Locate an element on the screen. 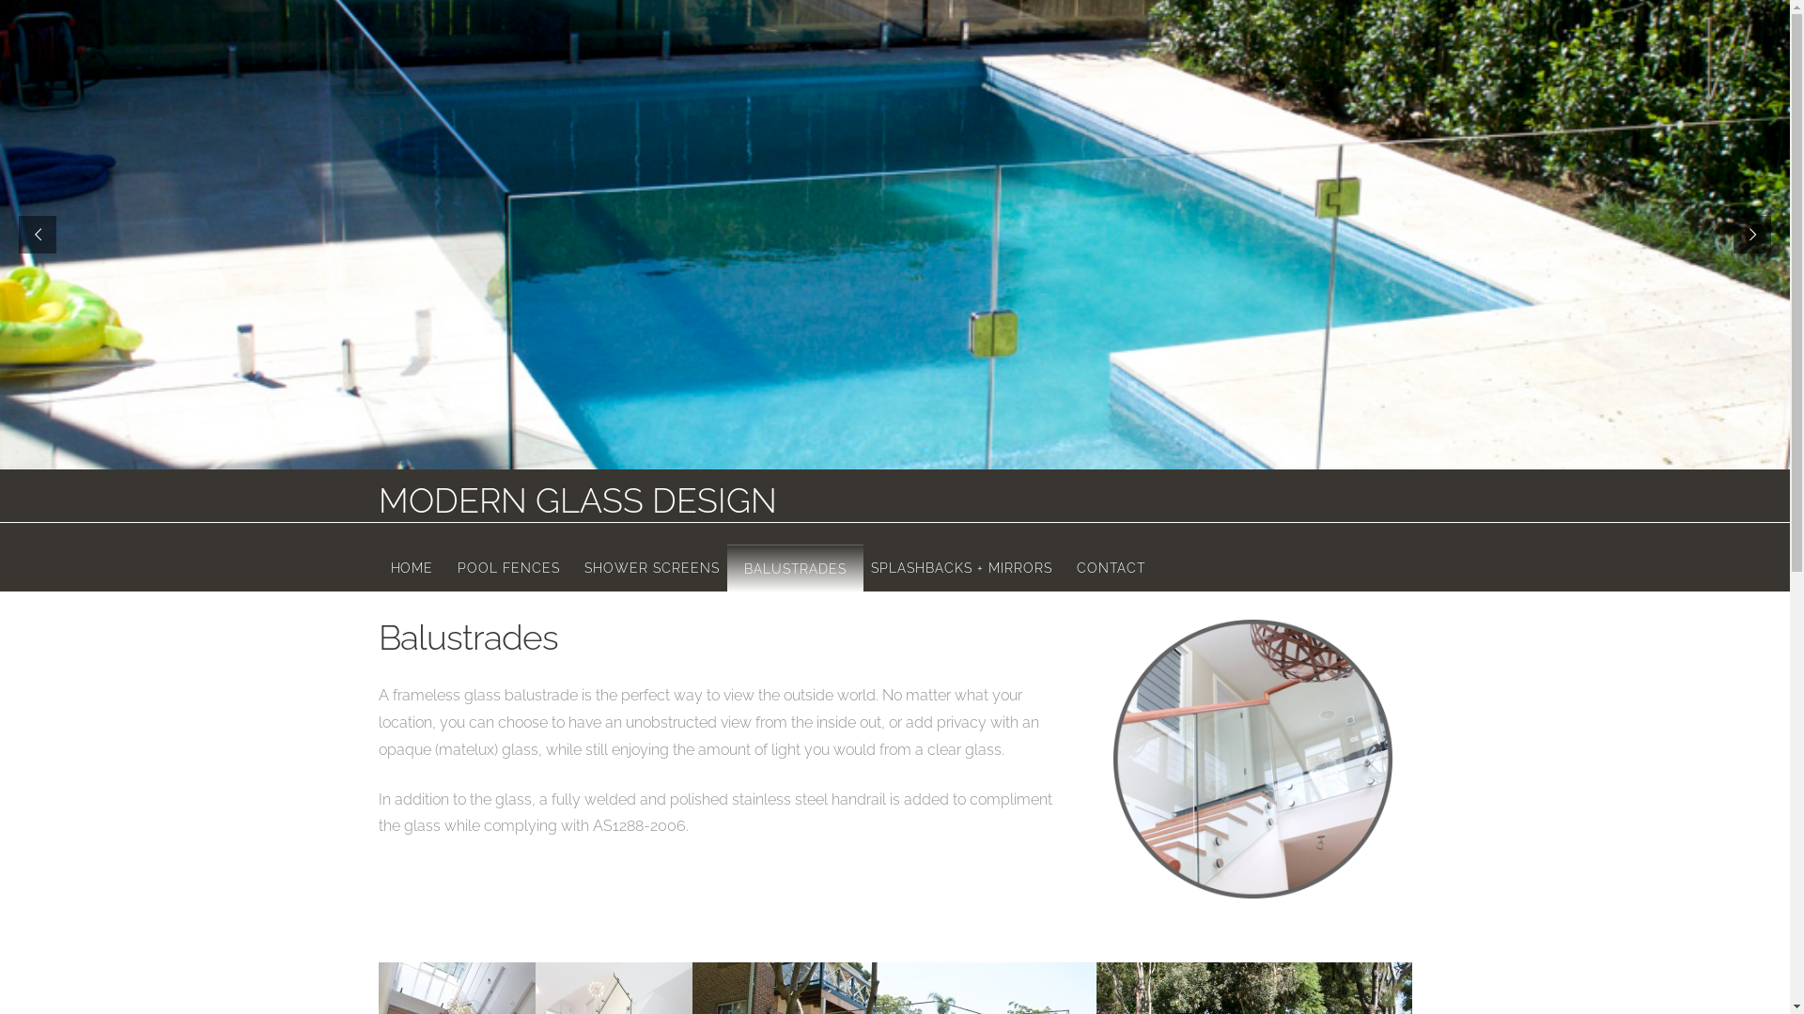 This screenshot has width=1804, height=1014. POOL FENCES is located at coordinates (509, 564).